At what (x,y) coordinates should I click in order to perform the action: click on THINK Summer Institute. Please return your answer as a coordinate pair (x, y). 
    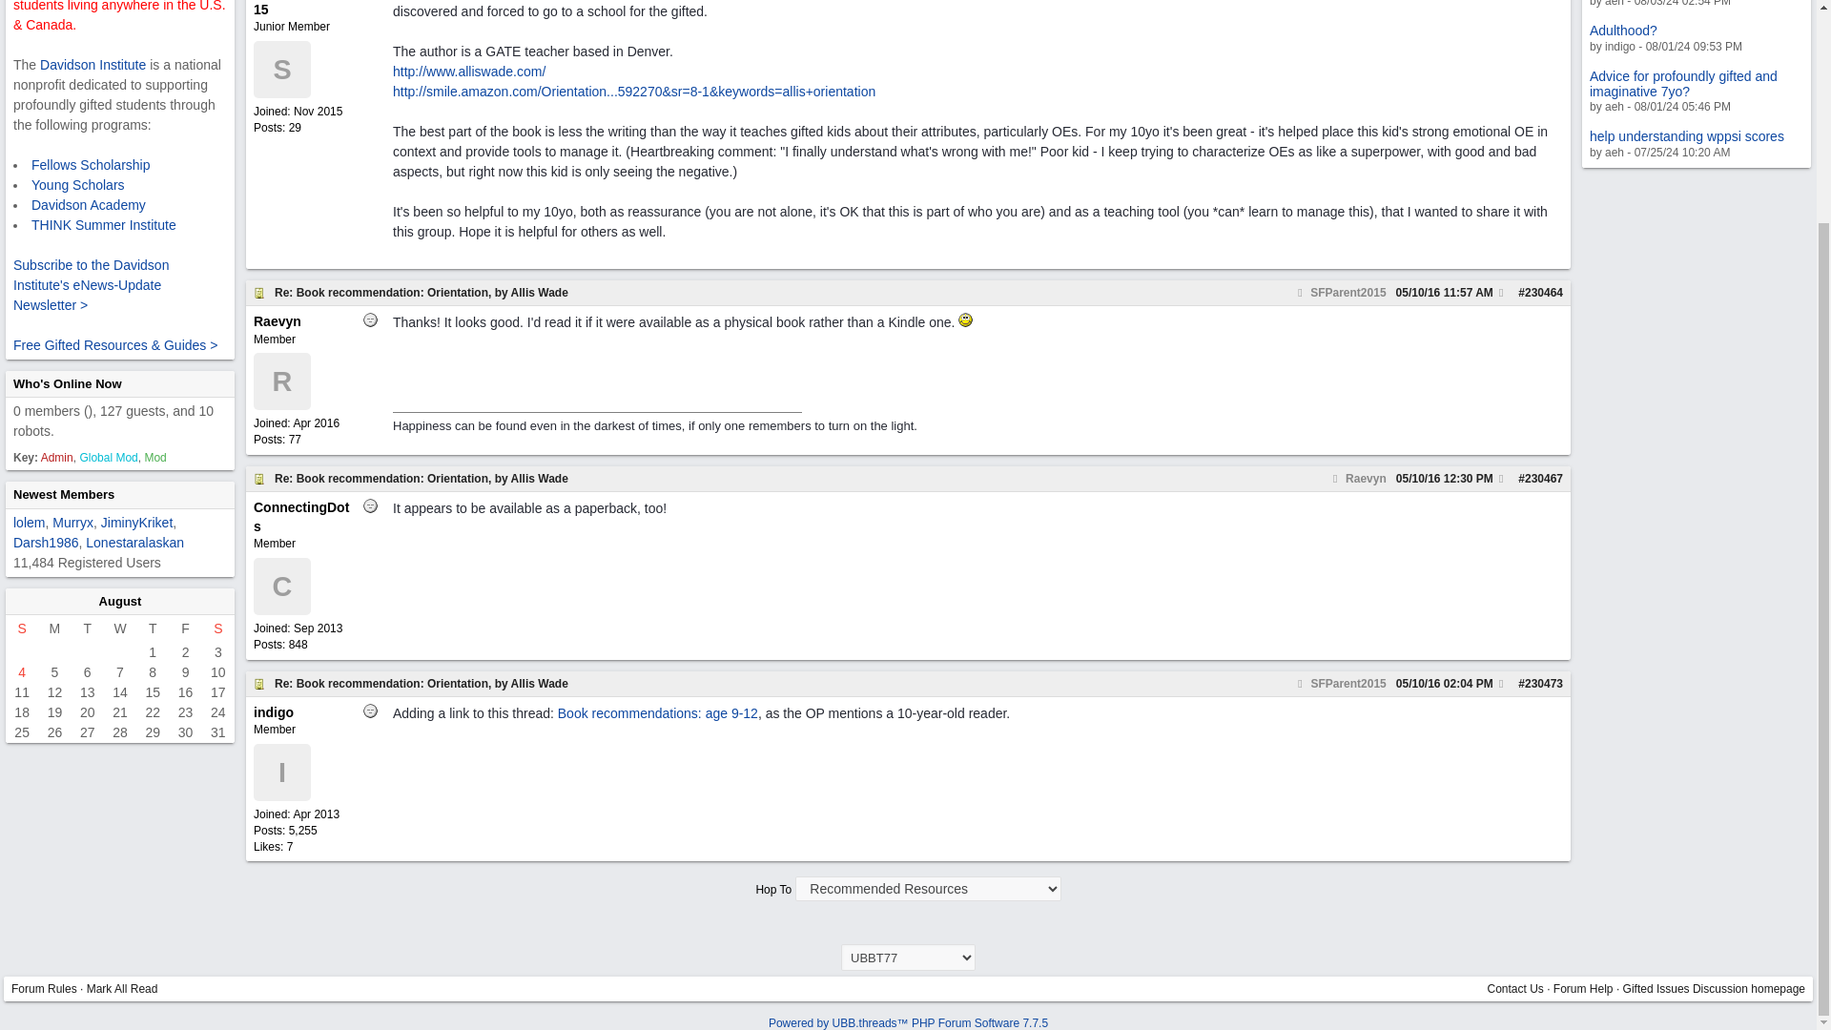
    Looking at the image, I should click on (67, 383).